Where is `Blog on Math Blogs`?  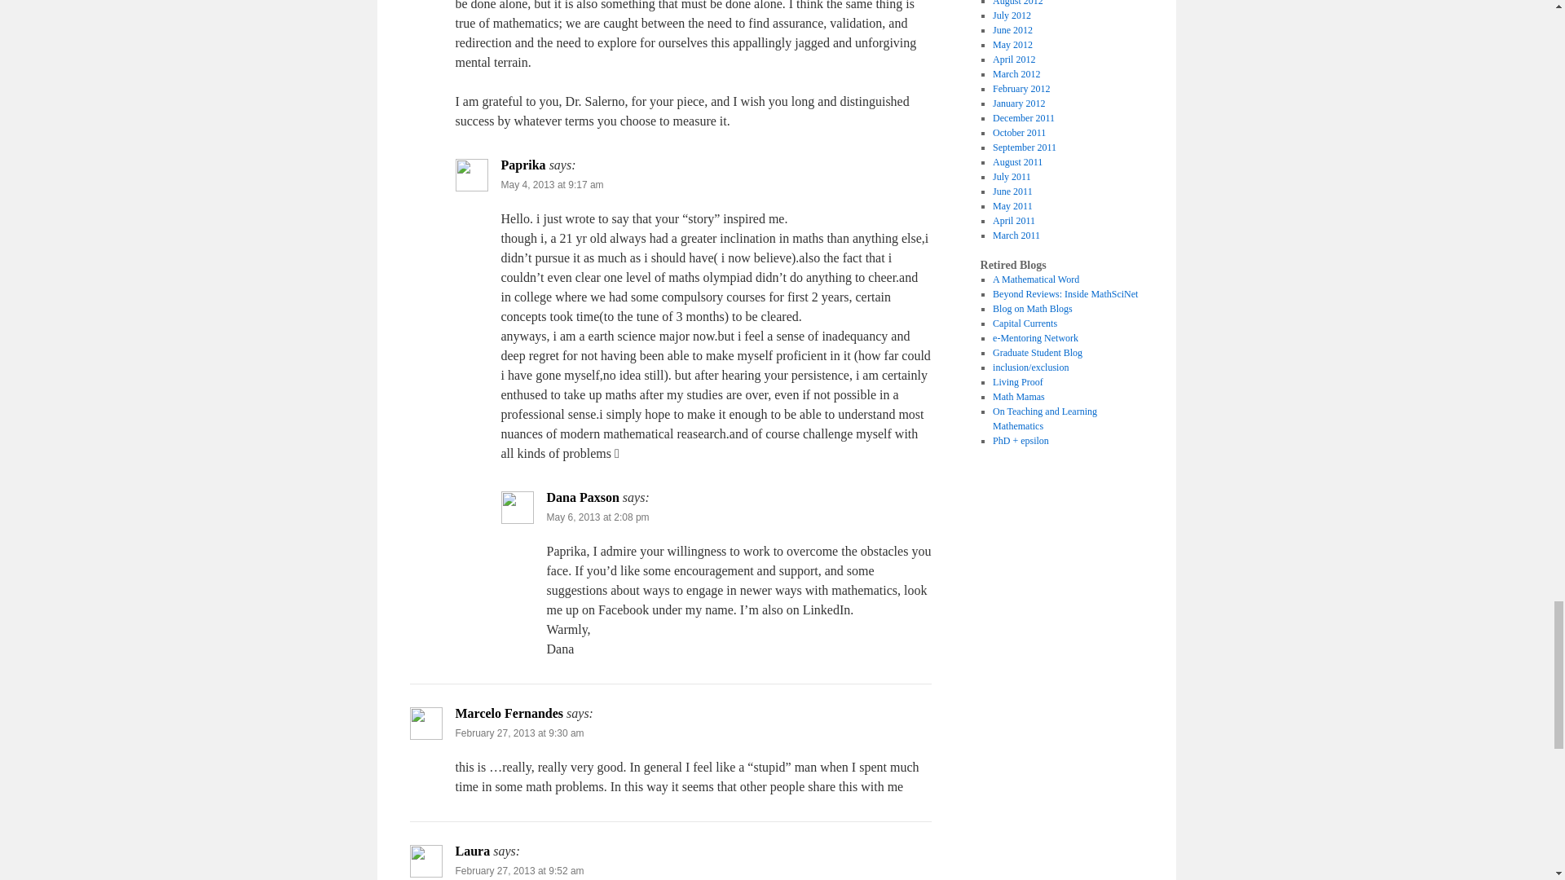 Blog on Math Blogs is located at coordinates (1032, 308).